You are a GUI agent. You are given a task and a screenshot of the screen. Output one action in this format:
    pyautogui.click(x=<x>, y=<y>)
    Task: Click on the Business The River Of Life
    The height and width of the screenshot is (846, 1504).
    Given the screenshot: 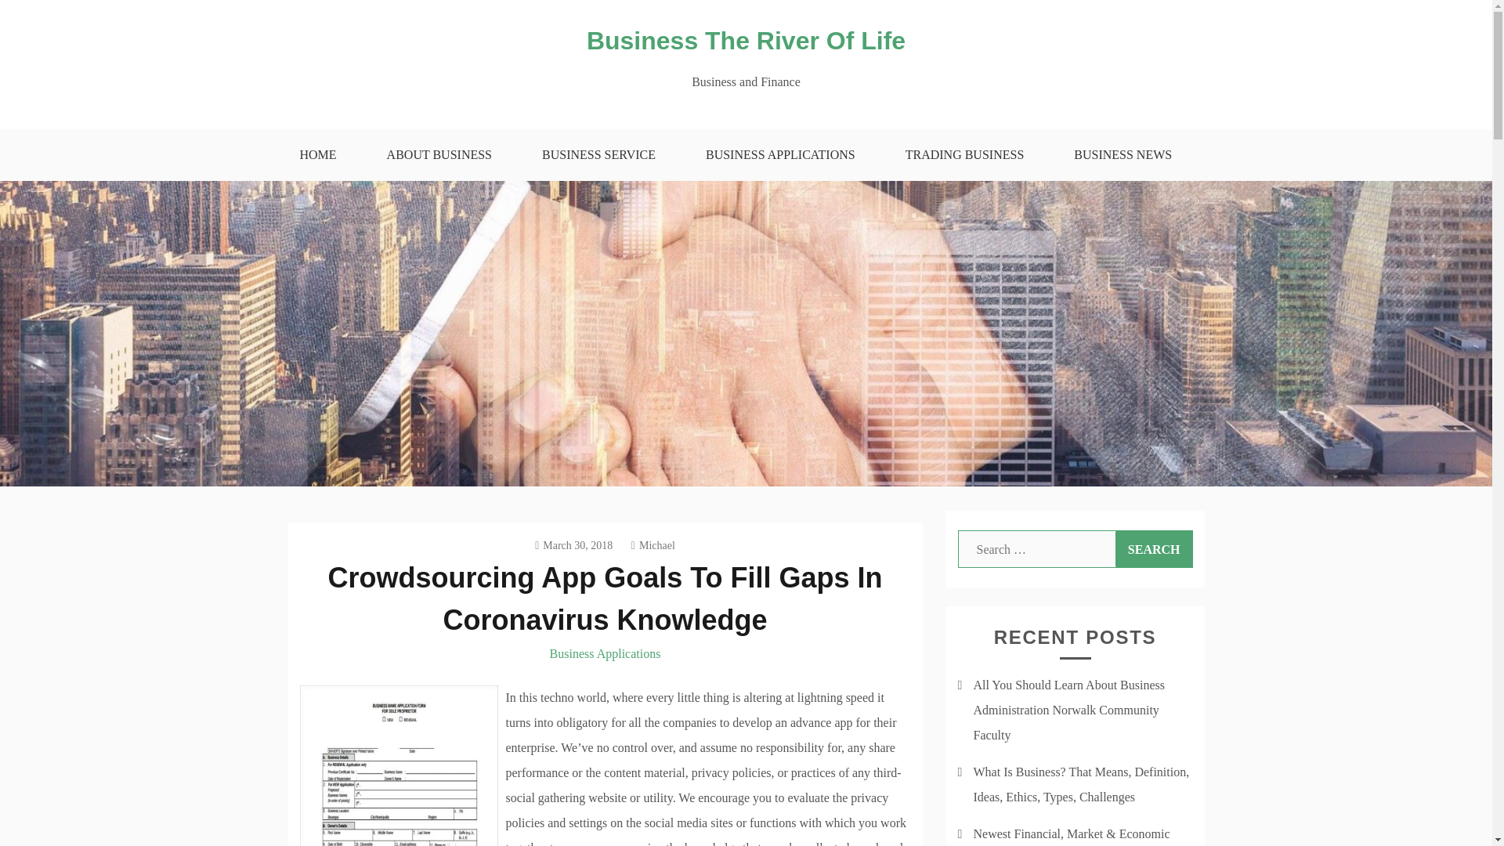 What is the action you would take?
    pyautogui.click(x=746, y=41)
    